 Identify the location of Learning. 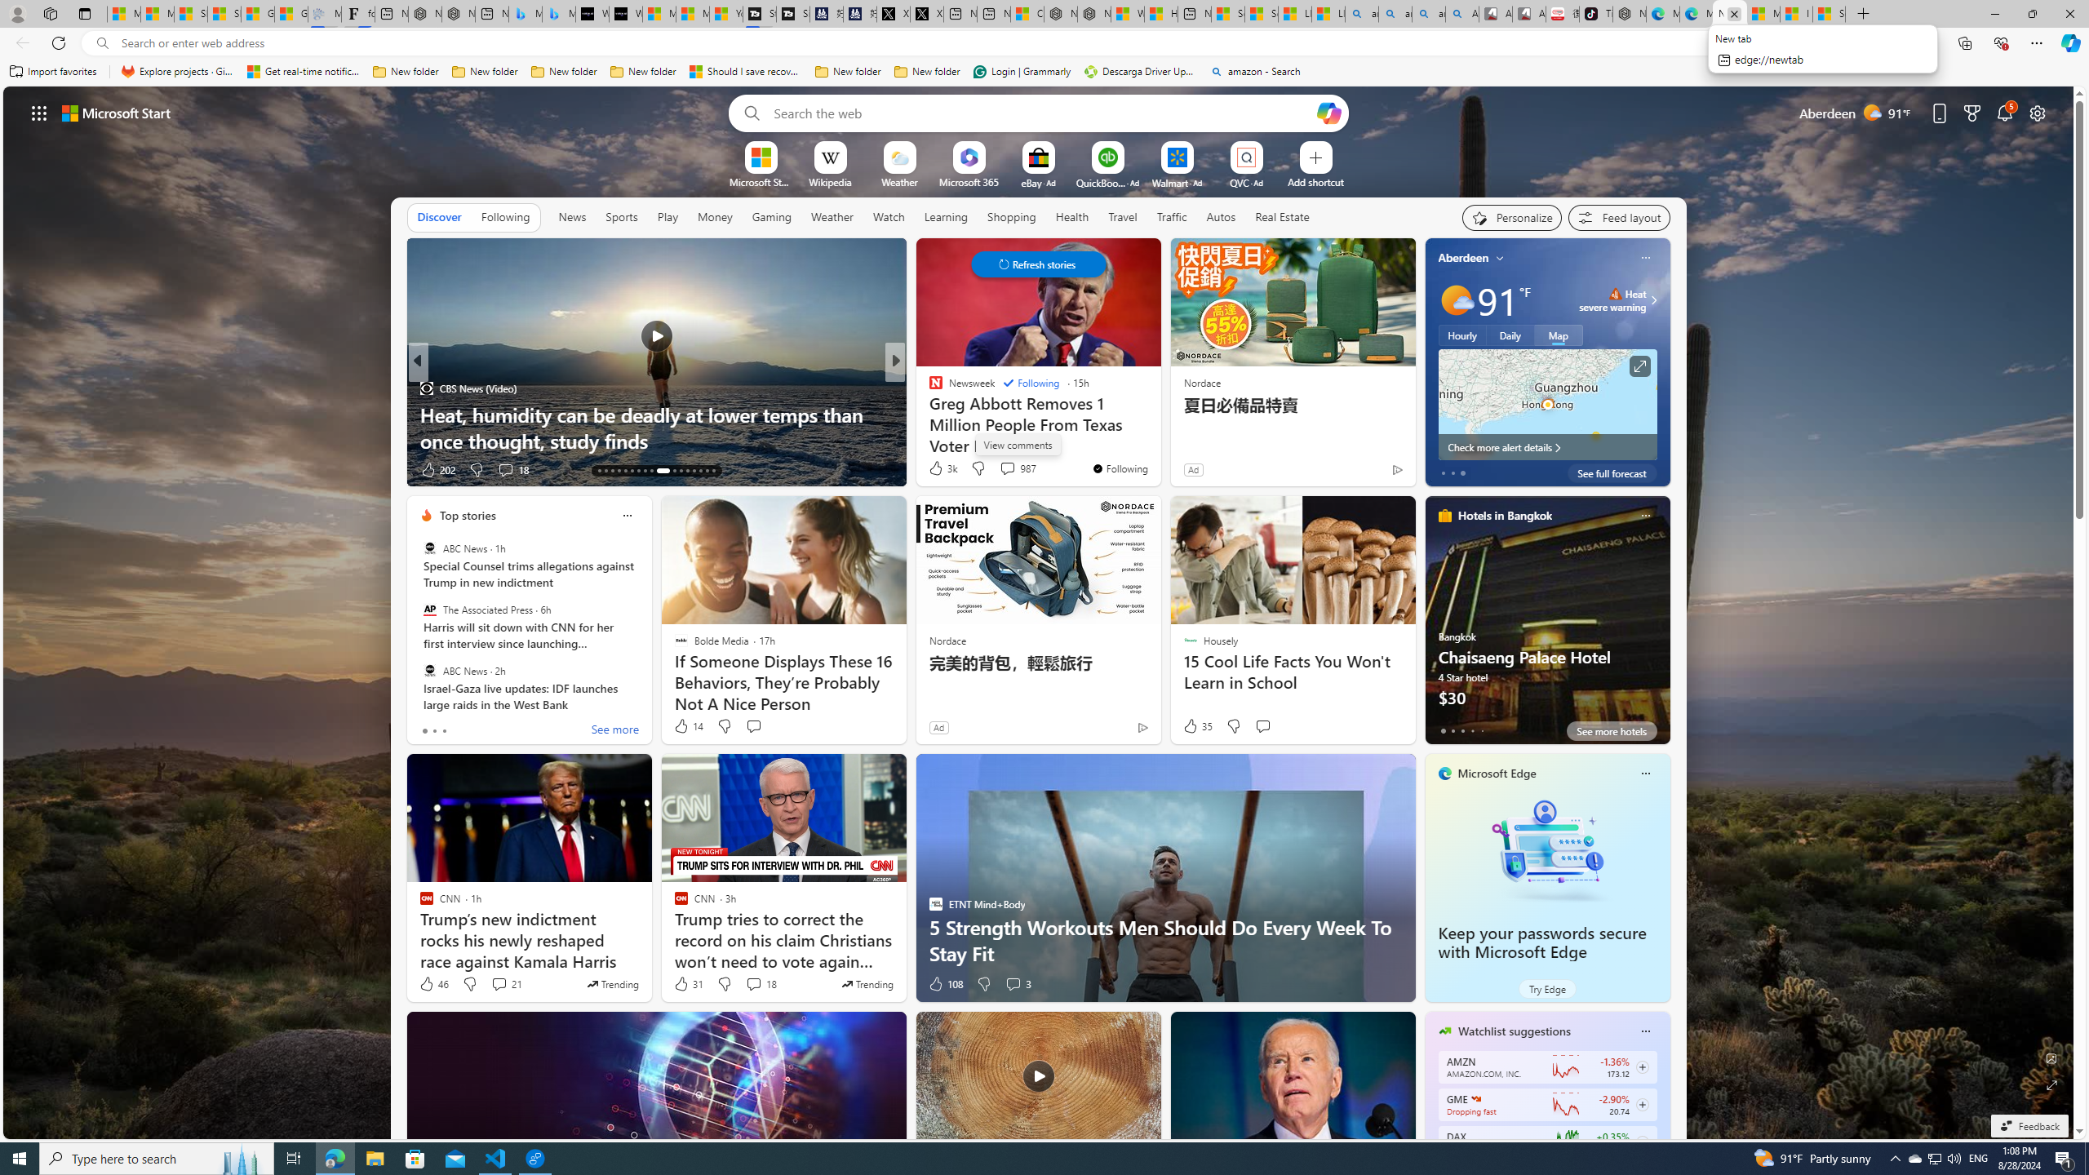
(945, 216).